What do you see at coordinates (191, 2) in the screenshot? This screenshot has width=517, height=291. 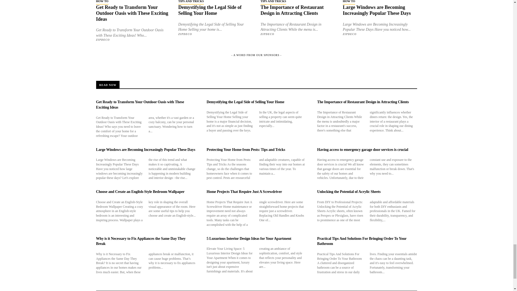 I see `TIPS AND TRICKS` at bounding box center [191, 2].